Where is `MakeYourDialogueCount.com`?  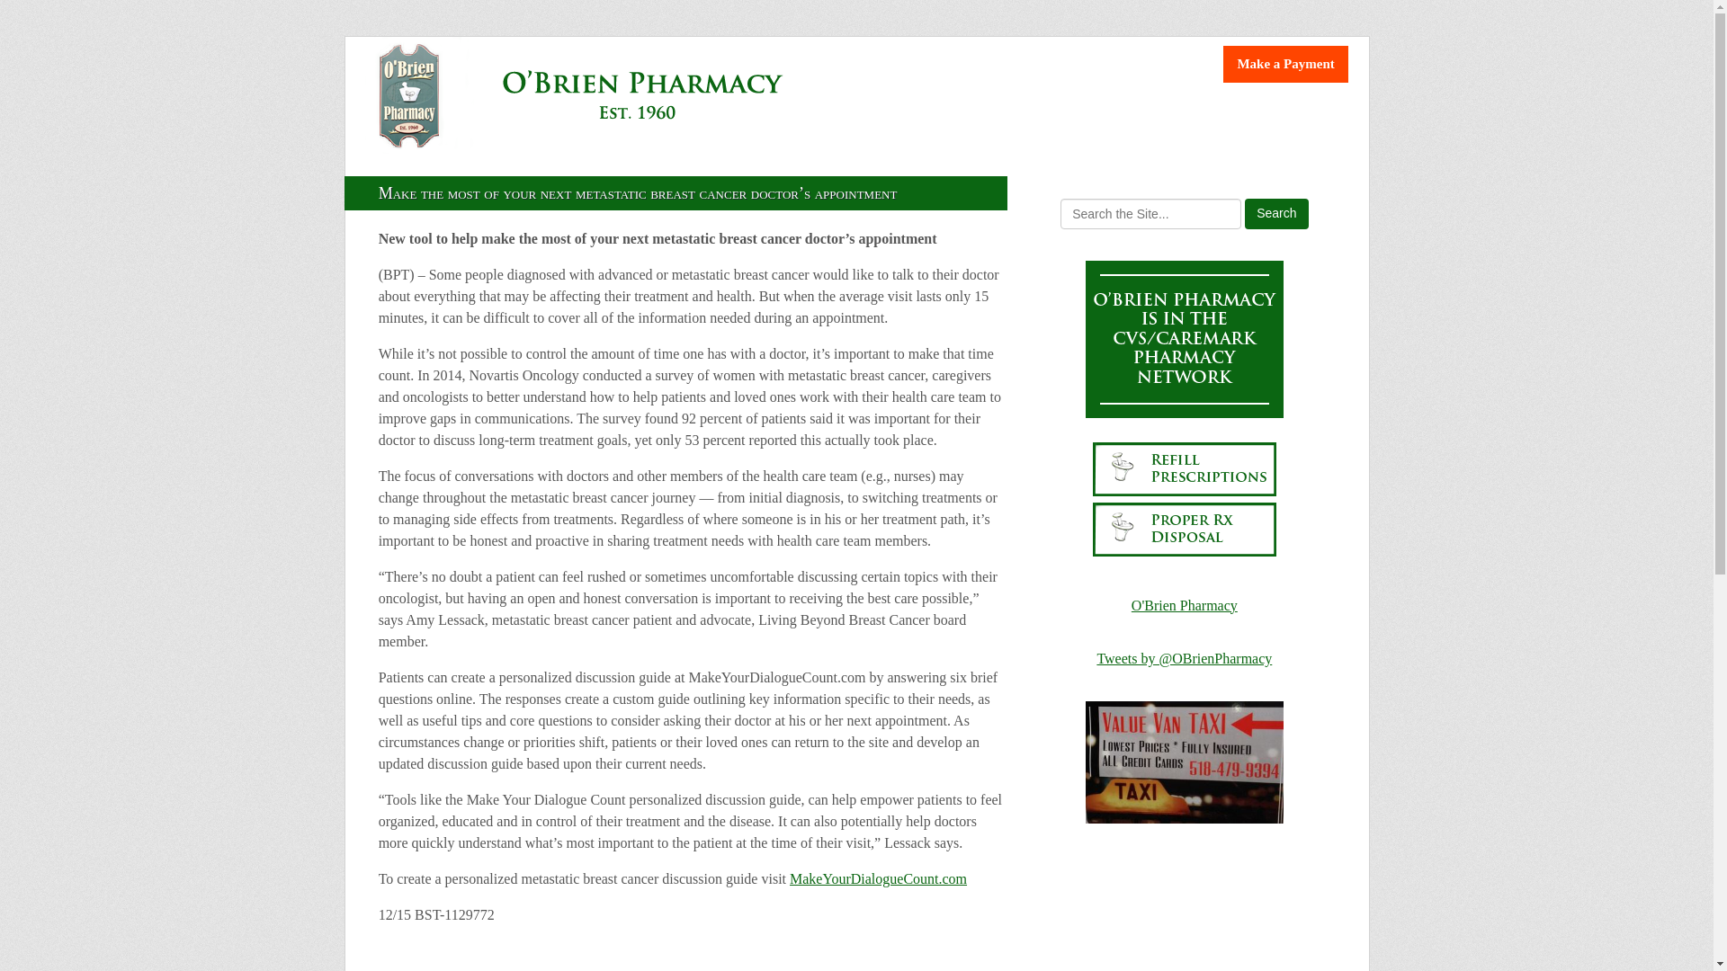
MakeYourDialogueCount.com is located at coordinates (878, 878).